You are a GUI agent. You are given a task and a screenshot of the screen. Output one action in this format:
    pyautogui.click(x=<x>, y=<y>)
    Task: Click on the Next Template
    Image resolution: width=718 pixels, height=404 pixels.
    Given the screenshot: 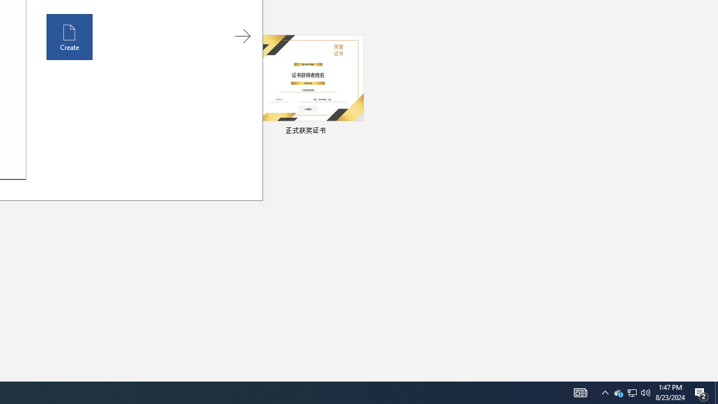 What is the action you would take?
    pyautogui.click(x=242, y=36)
    